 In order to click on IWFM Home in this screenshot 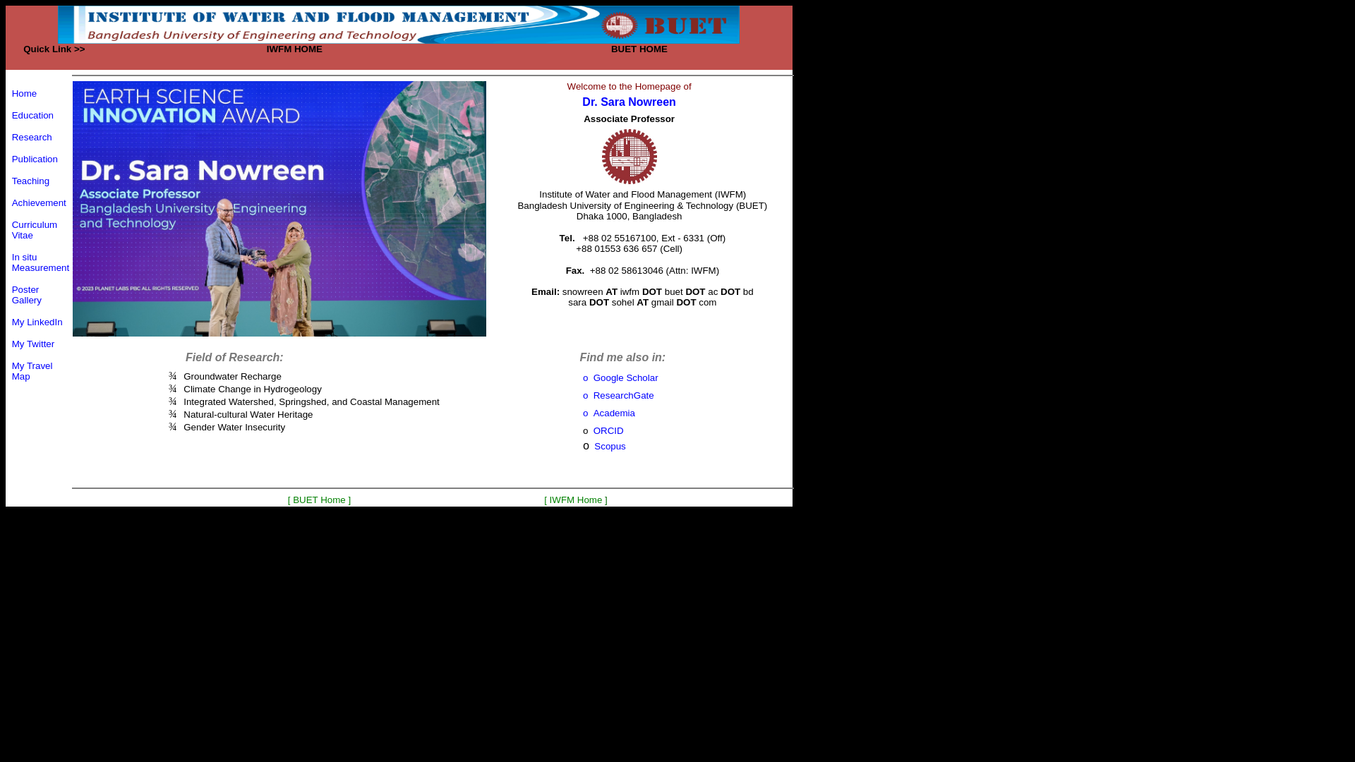, I will do `click(576, 500)`.